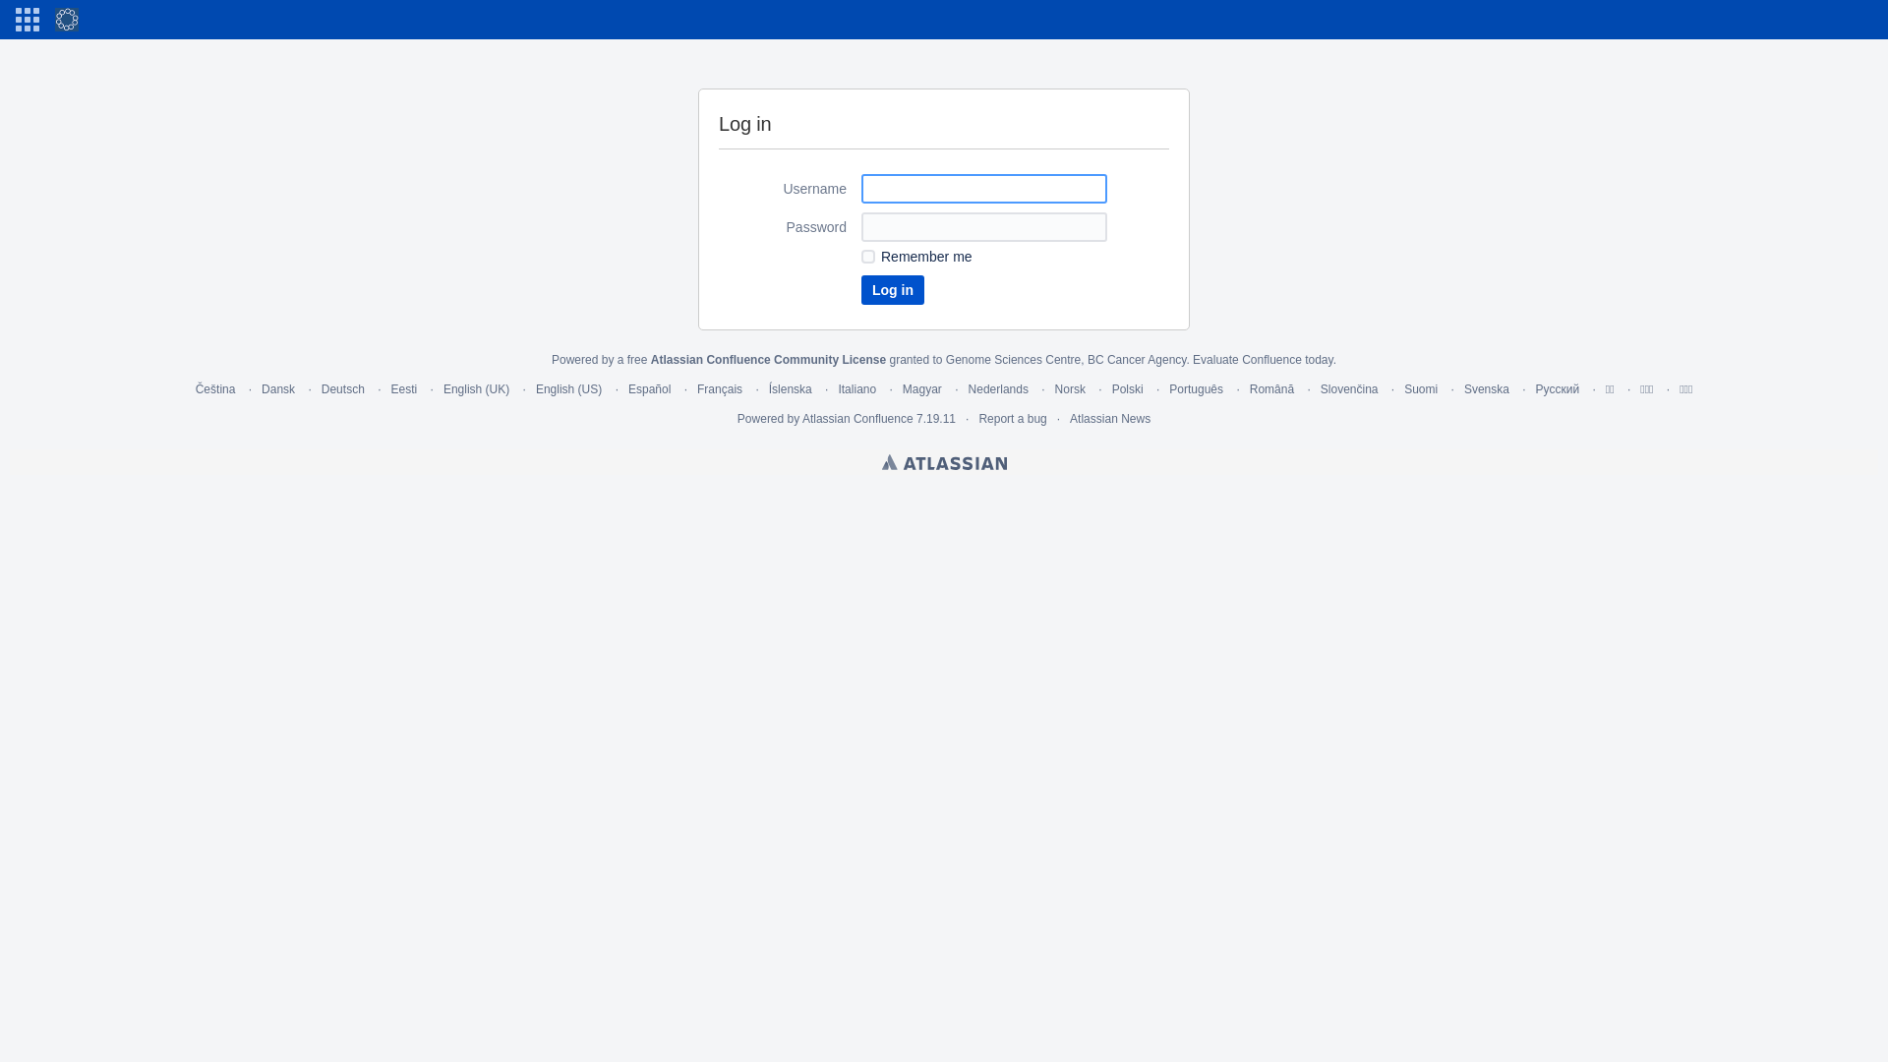 This screenshot has width=1888, height=1062. I want to click on Atlassian, so click(944, 462).